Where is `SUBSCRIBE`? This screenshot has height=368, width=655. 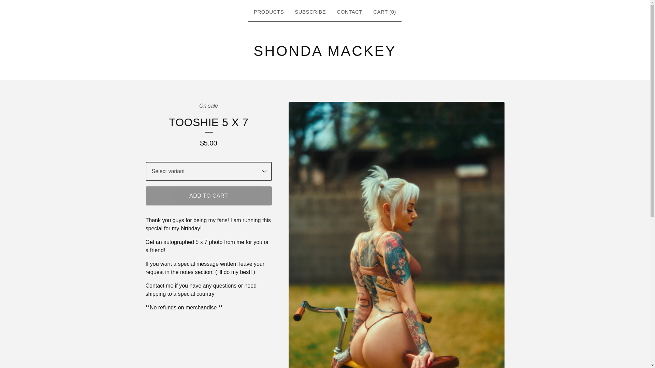
SUBSCRIBE is located at coordinates (310, 12).